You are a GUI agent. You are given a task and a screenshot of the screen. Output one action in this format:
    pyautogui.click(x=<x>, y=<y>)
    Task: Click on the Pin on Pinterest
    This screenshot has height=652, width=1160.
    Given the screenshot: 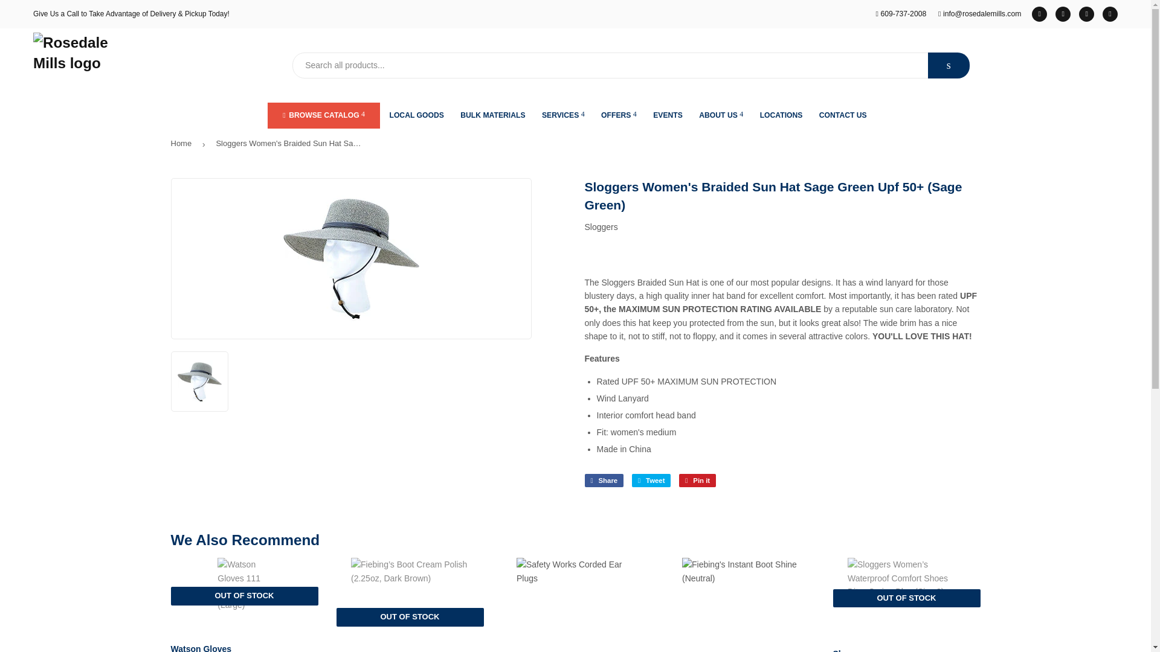 What is the action you would take?
    pyautogui.click(x=697, y=481)
    